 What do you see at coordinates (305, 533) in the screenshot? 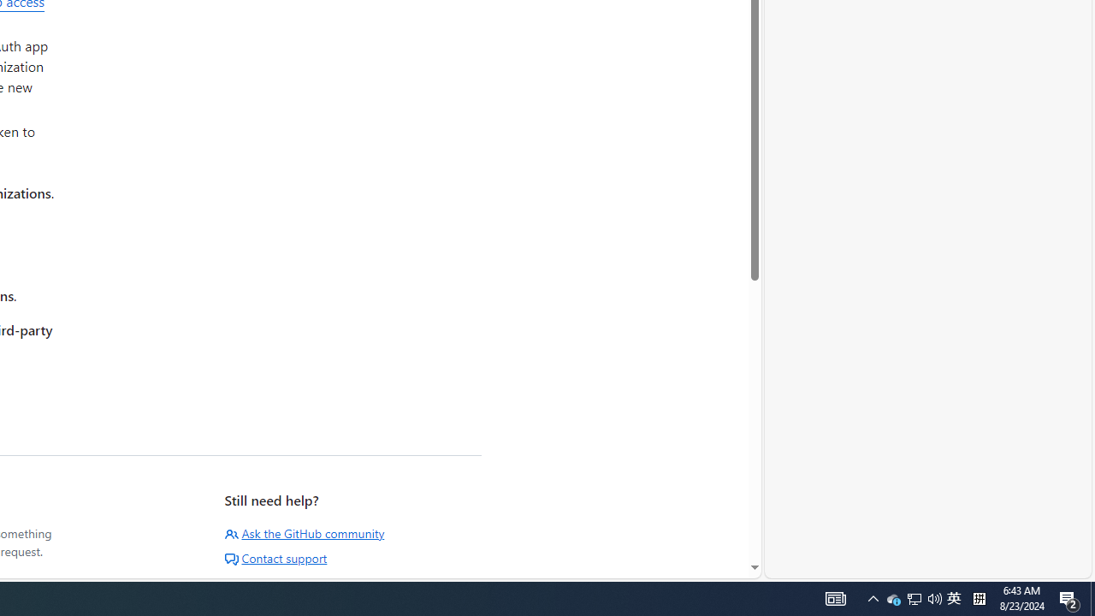
I see `Ask the GitHub community` at bounding box center [305, 533].